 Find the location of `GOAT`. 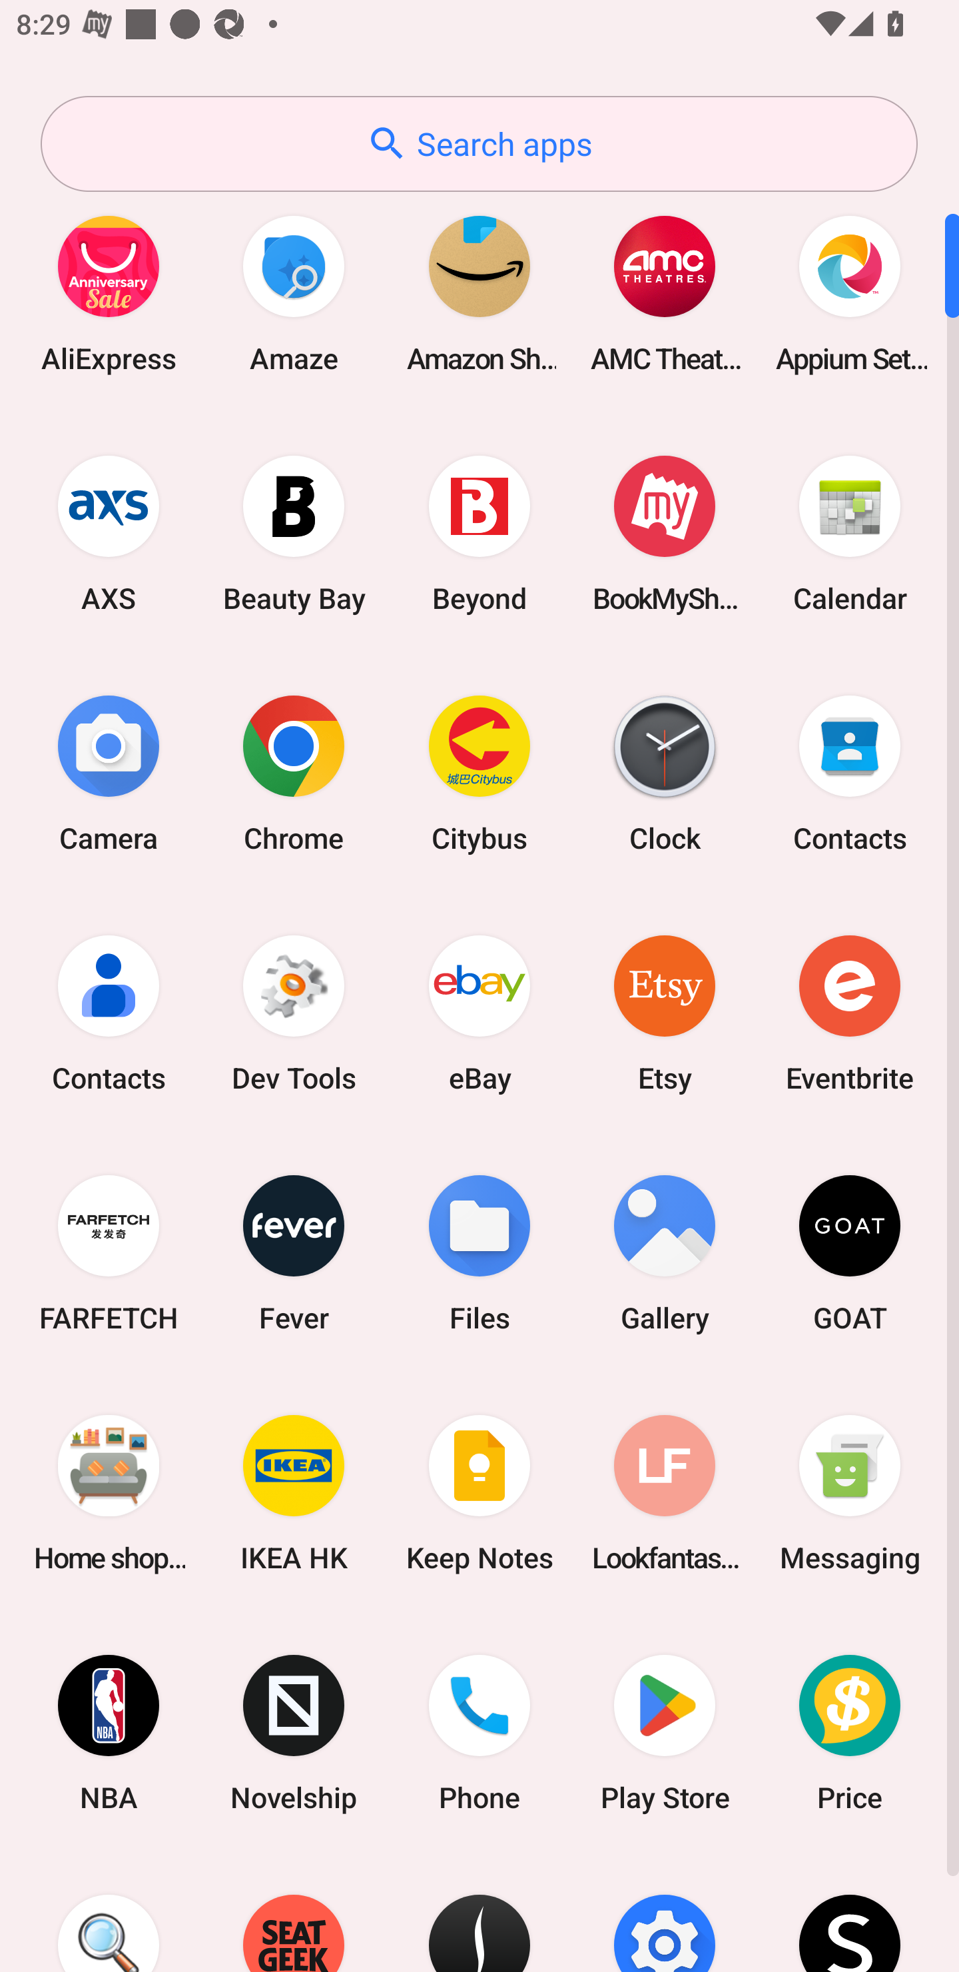

GOAT is located at coordinates (850, 1252).